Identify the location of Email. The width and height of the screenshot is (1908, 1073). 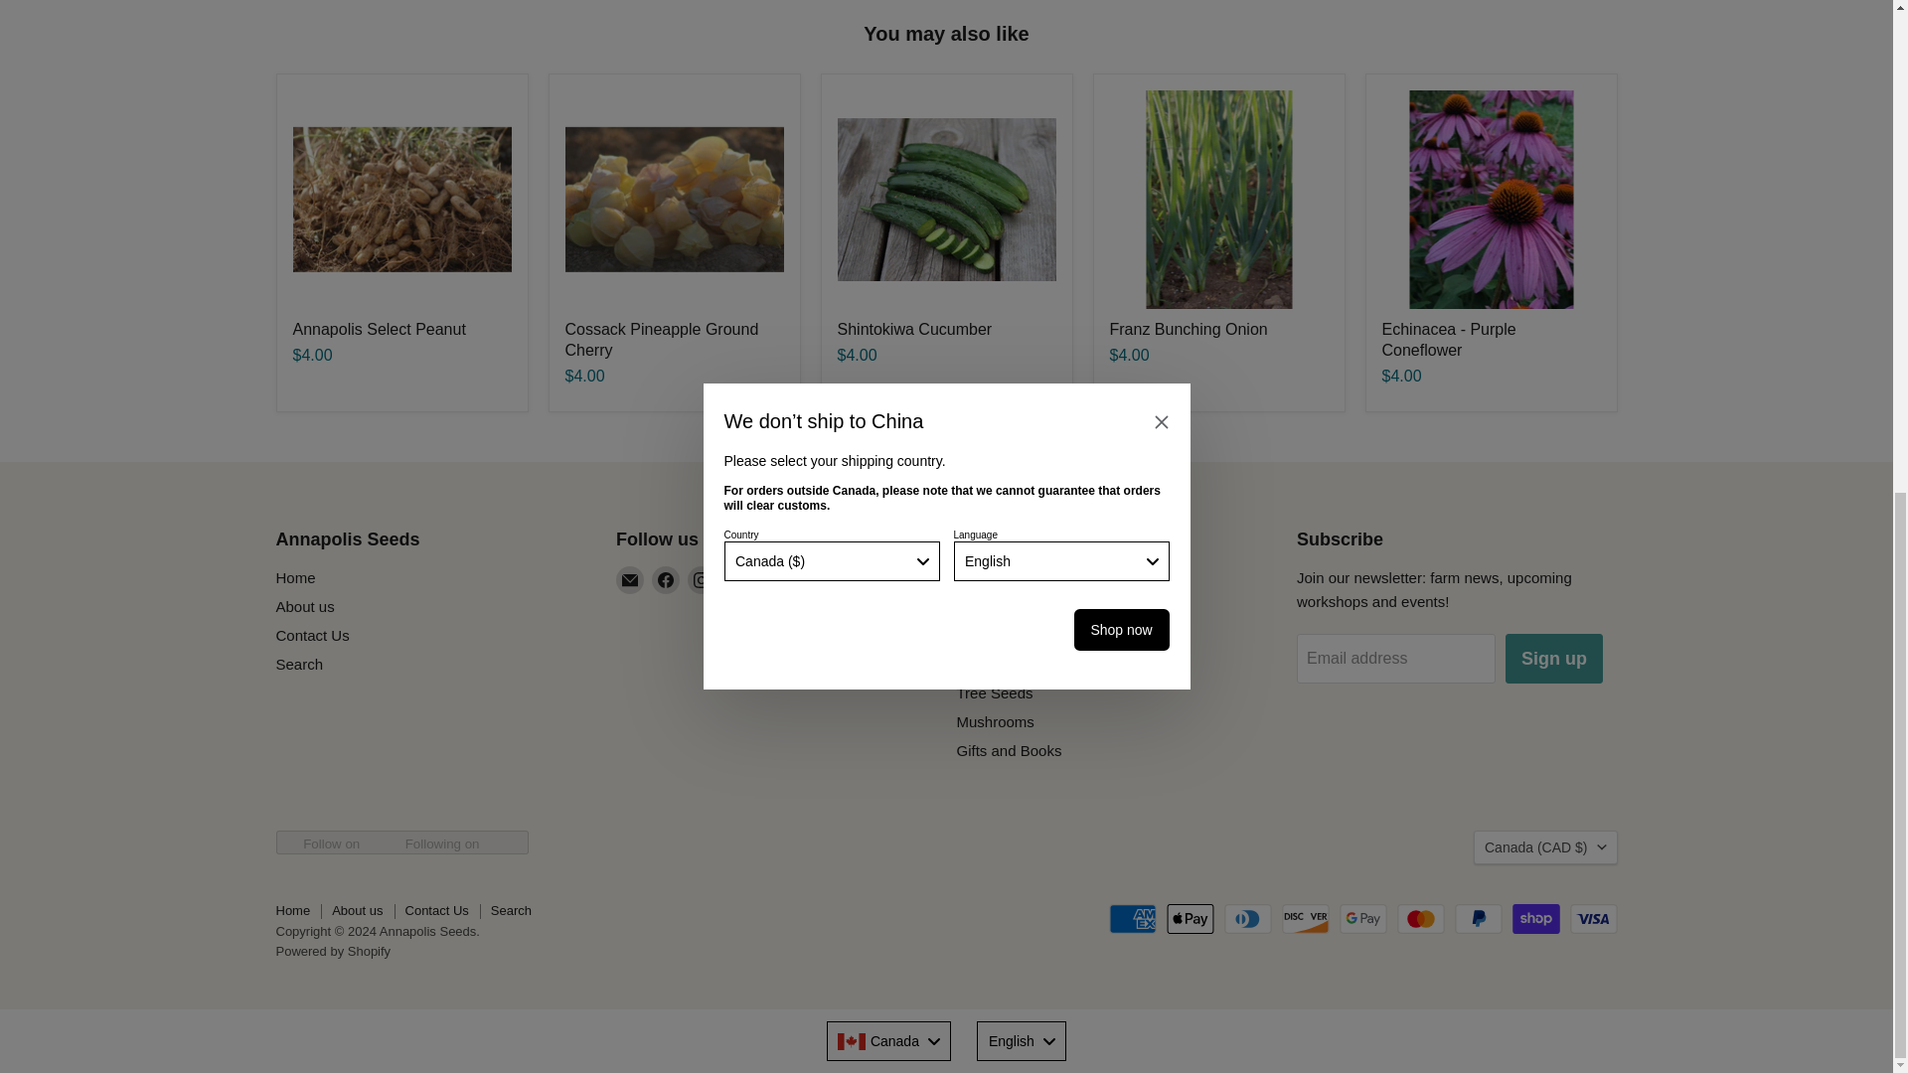
(630, 580).